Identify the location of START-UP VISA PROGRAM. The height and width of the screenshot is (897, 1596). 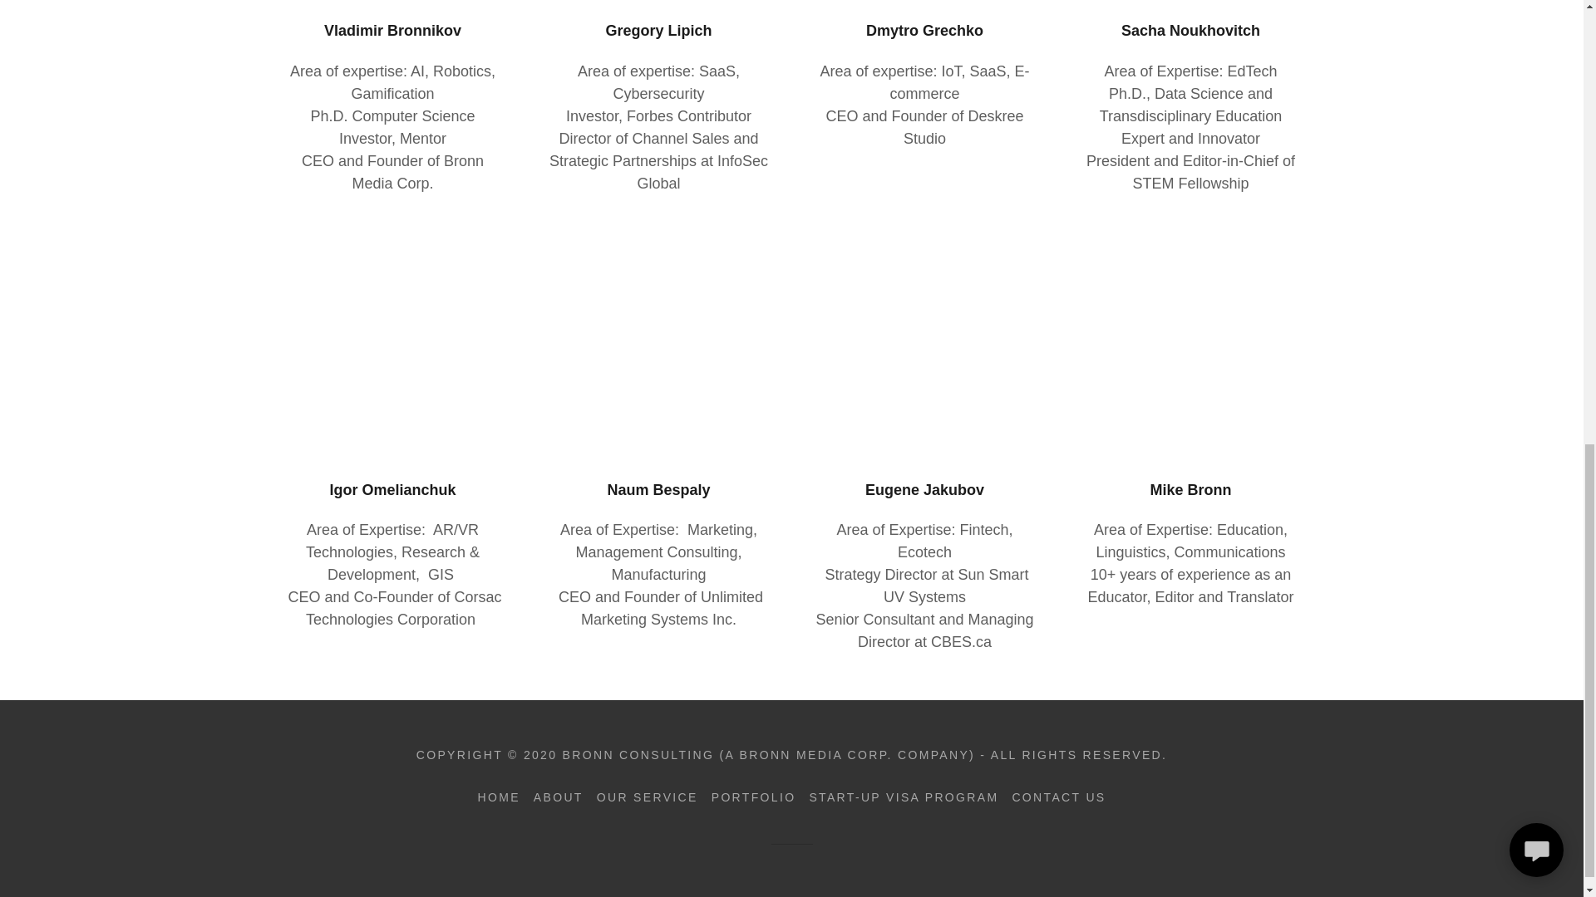
(904, 797).